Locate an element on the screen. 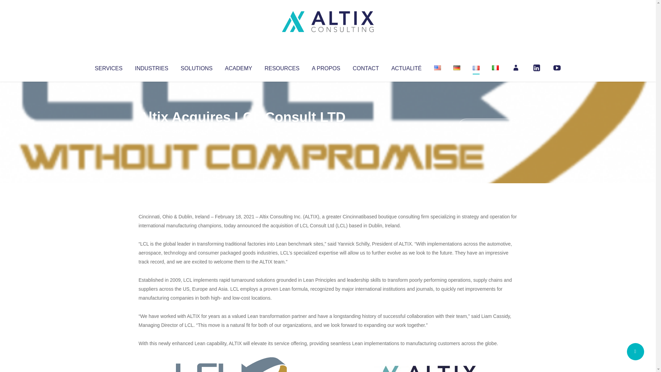  Altix is located at coordinates (151, 131).